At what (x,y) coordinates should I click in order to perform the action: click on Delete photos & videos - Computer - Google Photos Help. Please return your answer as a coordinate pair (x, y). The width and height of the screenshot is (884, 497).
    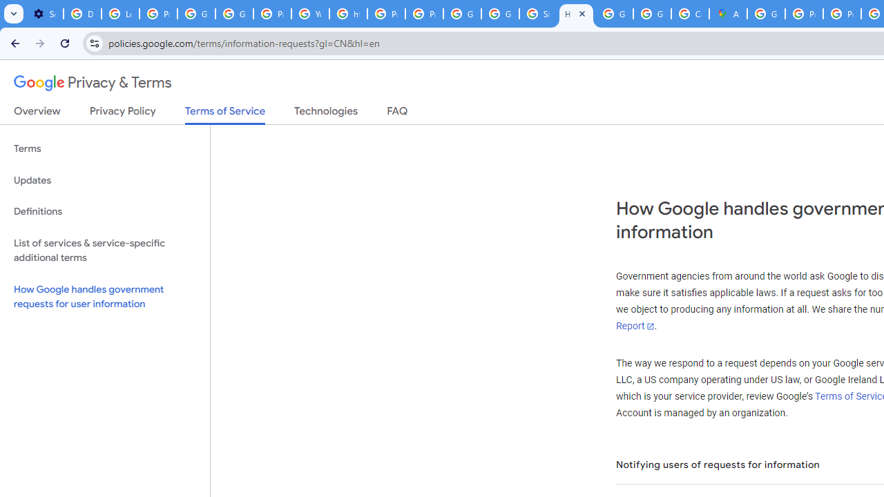
    Looking at the image, I should click on (83, 14).